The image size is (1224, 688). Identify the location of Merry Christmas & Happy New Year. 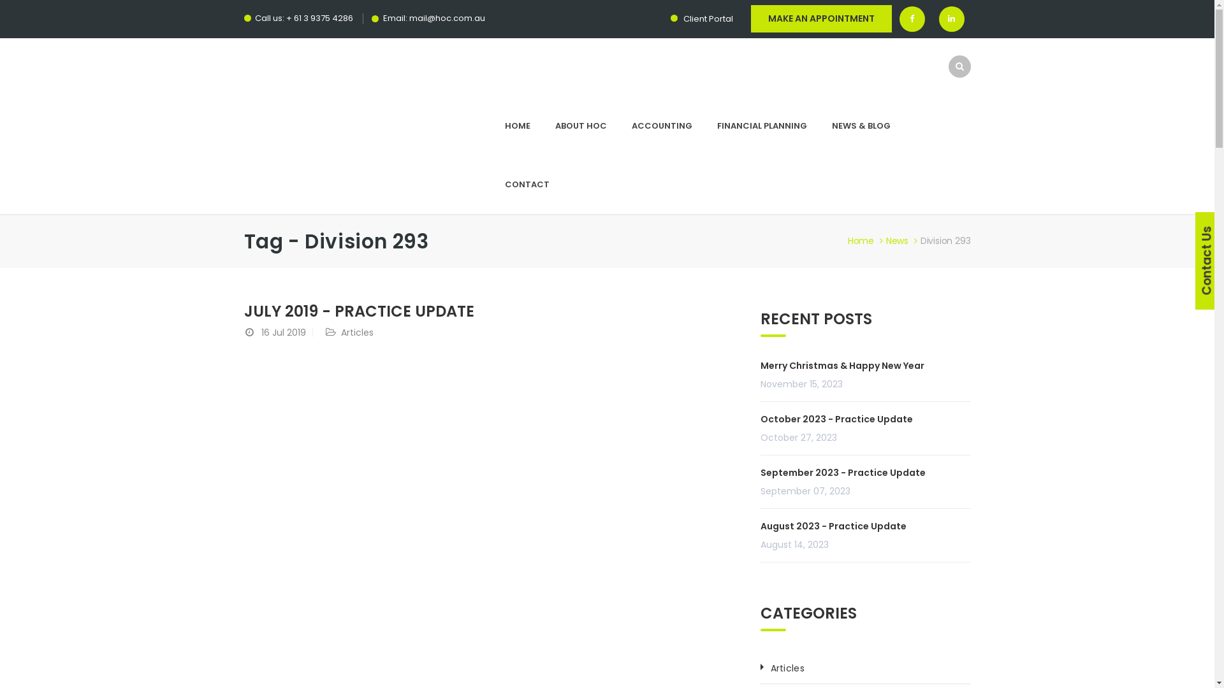
(841, 366).